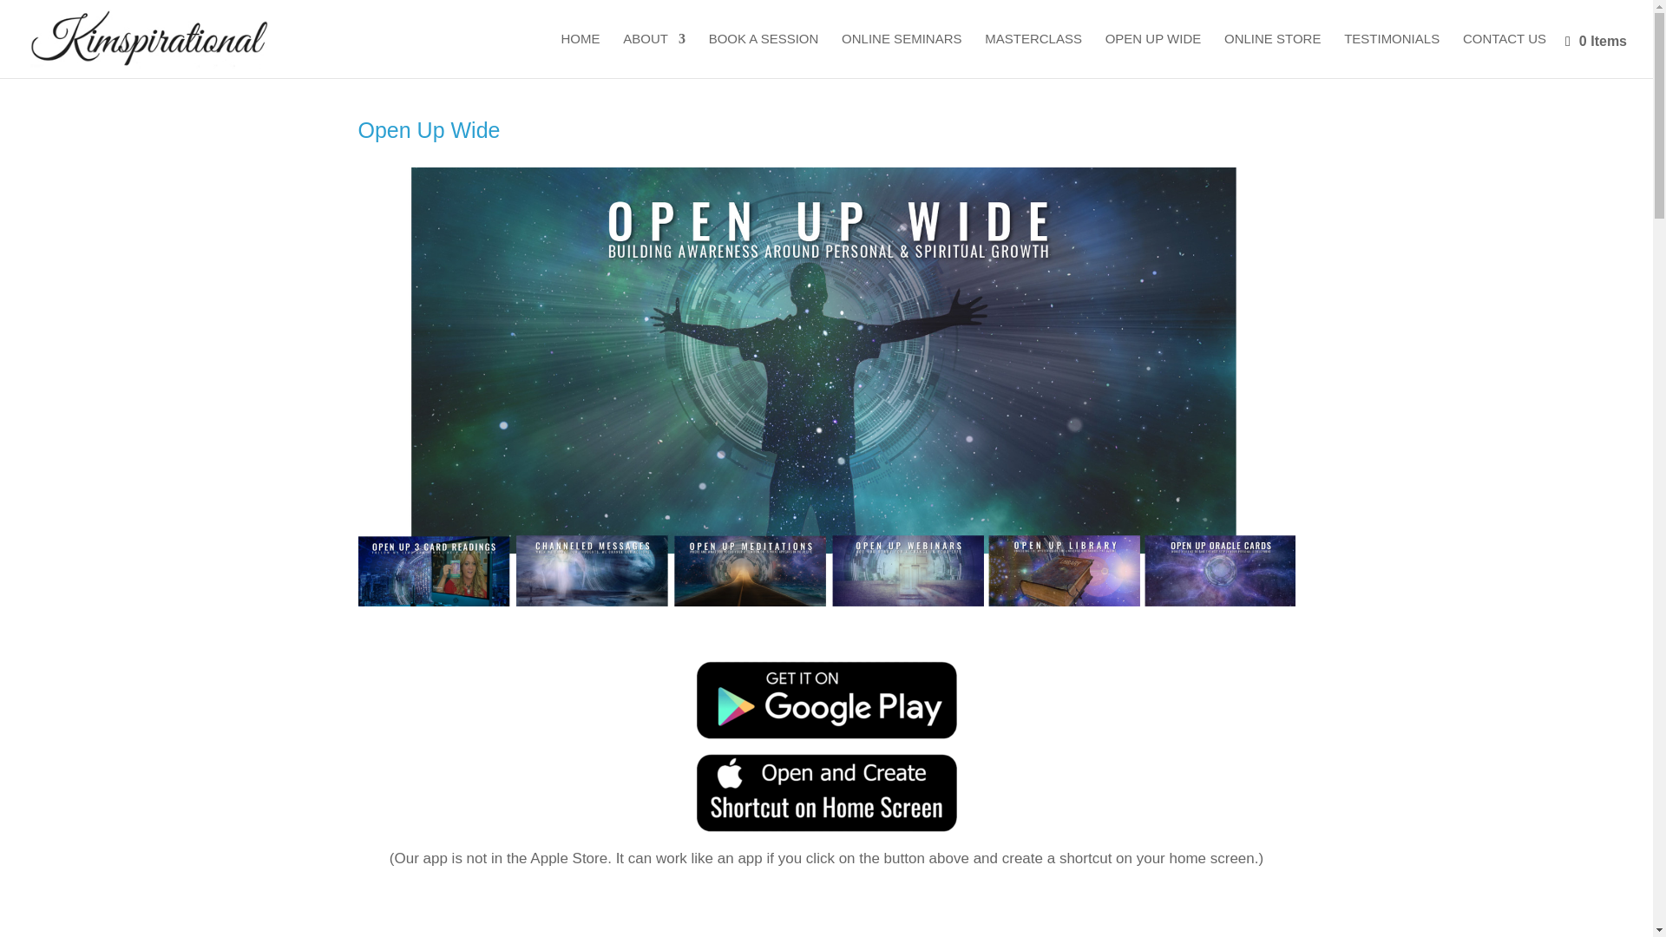 The width and height of the screenshot is (1666, 937). Describe the element at coordinates (1597, 41) in the screenshot. I see `0 Items` at that location.